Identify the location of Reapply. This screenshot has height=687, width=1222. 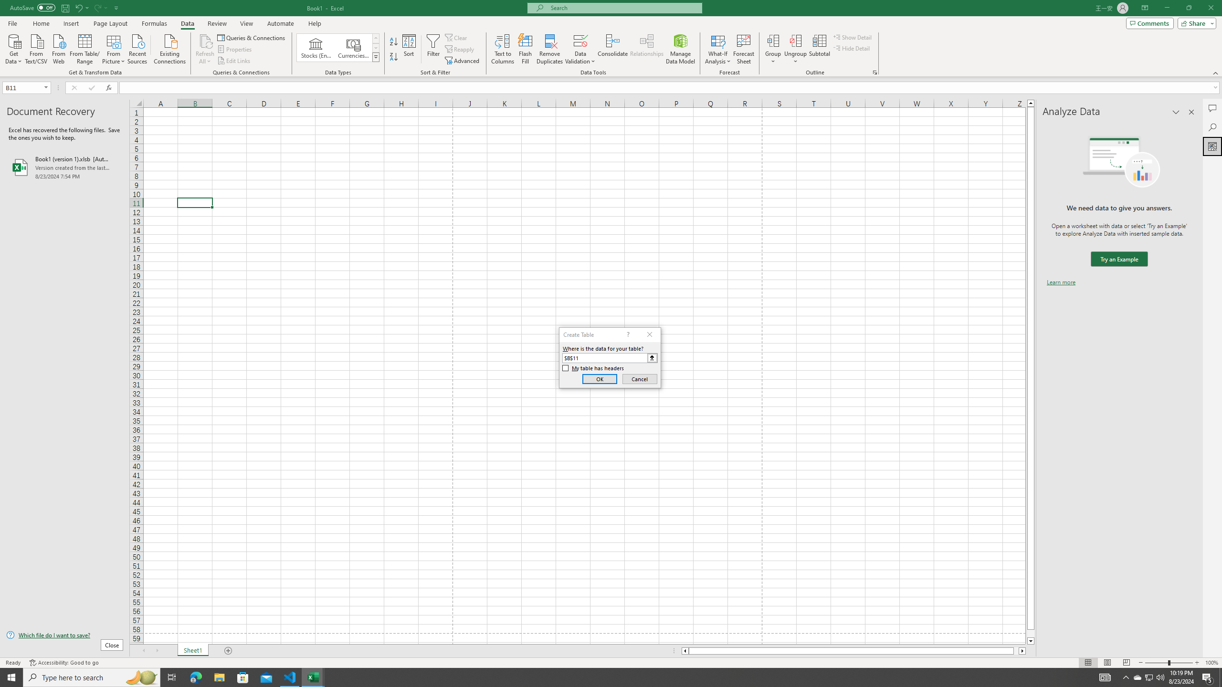
(460, 50).